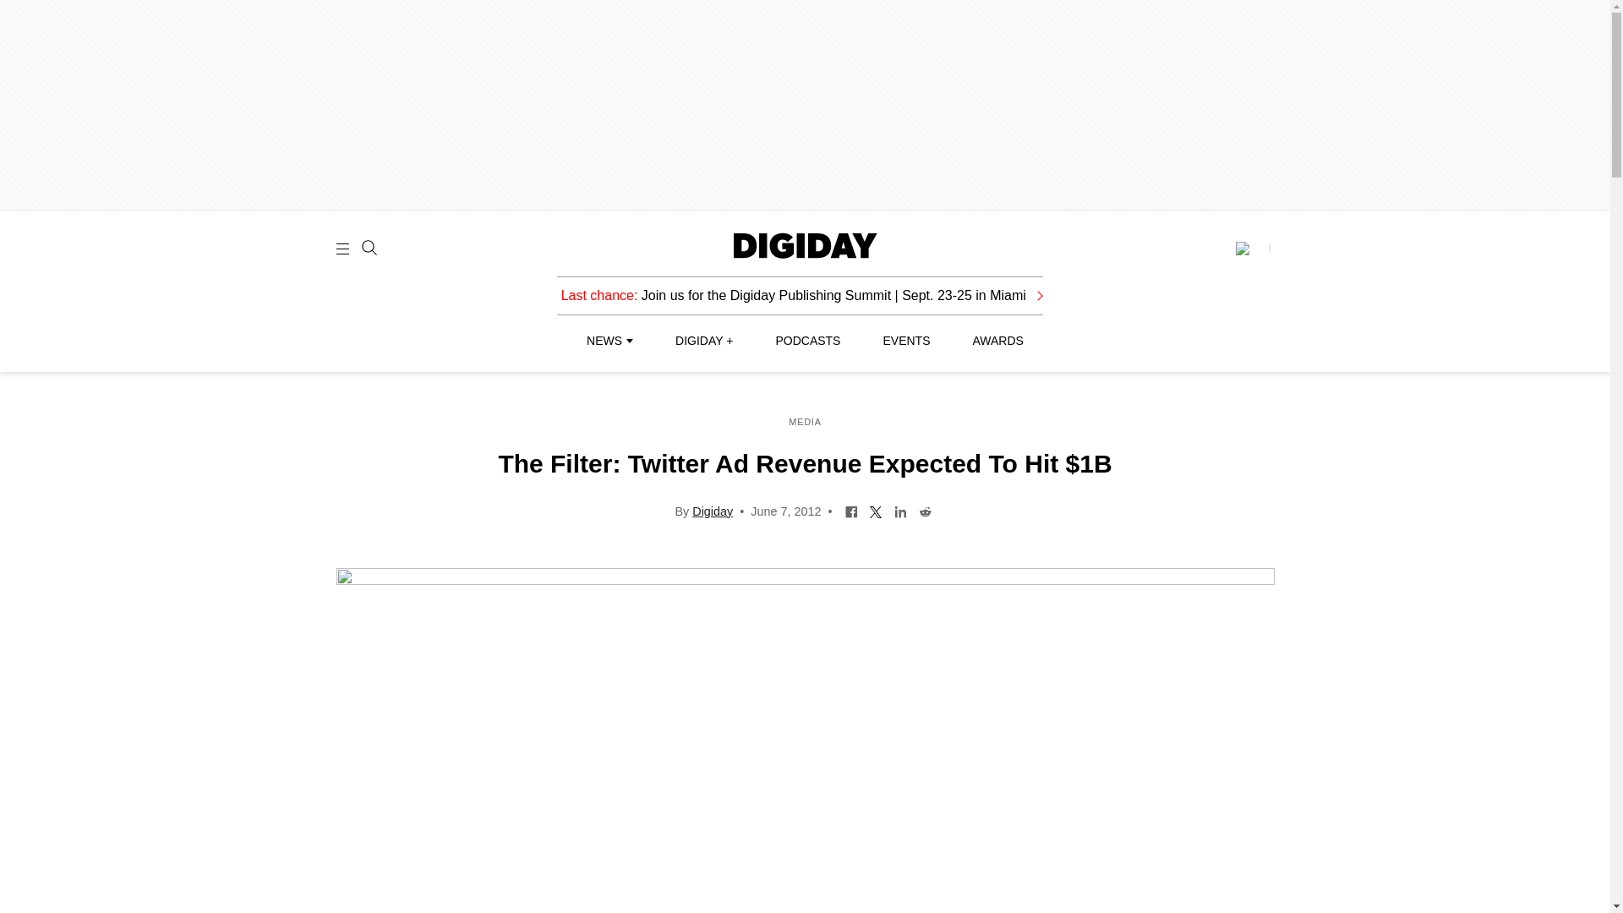  What do you see at coordinates (925, 511) in the screenshot?
I see `Share on Reddit` at bounding box center [925, 511].